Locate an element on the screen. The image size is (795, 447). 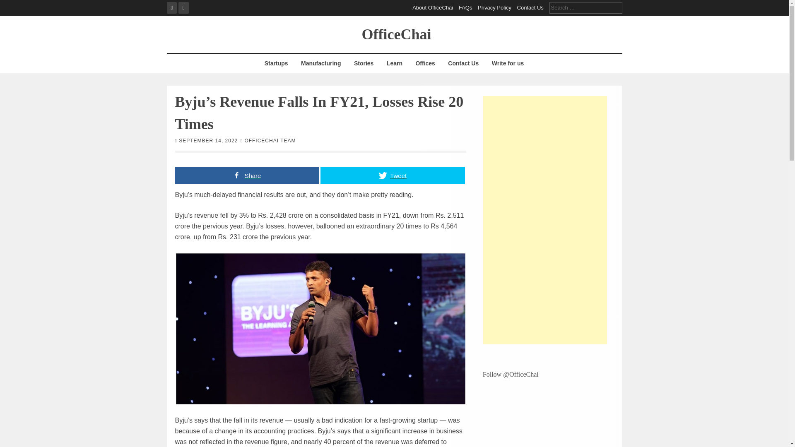
Write for us is located at coordinates (508, 63).